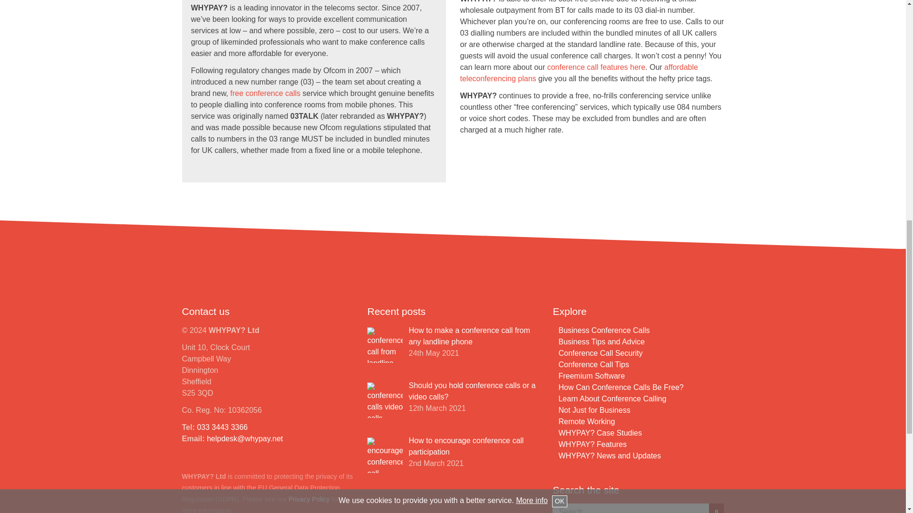 Image resolution: width=913 pixels, height=513 pixels. What do you see at coordinates (472, 391) in the screenshot?
I see `Should you hold conference calls or a video calls?` at bounding box center [472, 391].